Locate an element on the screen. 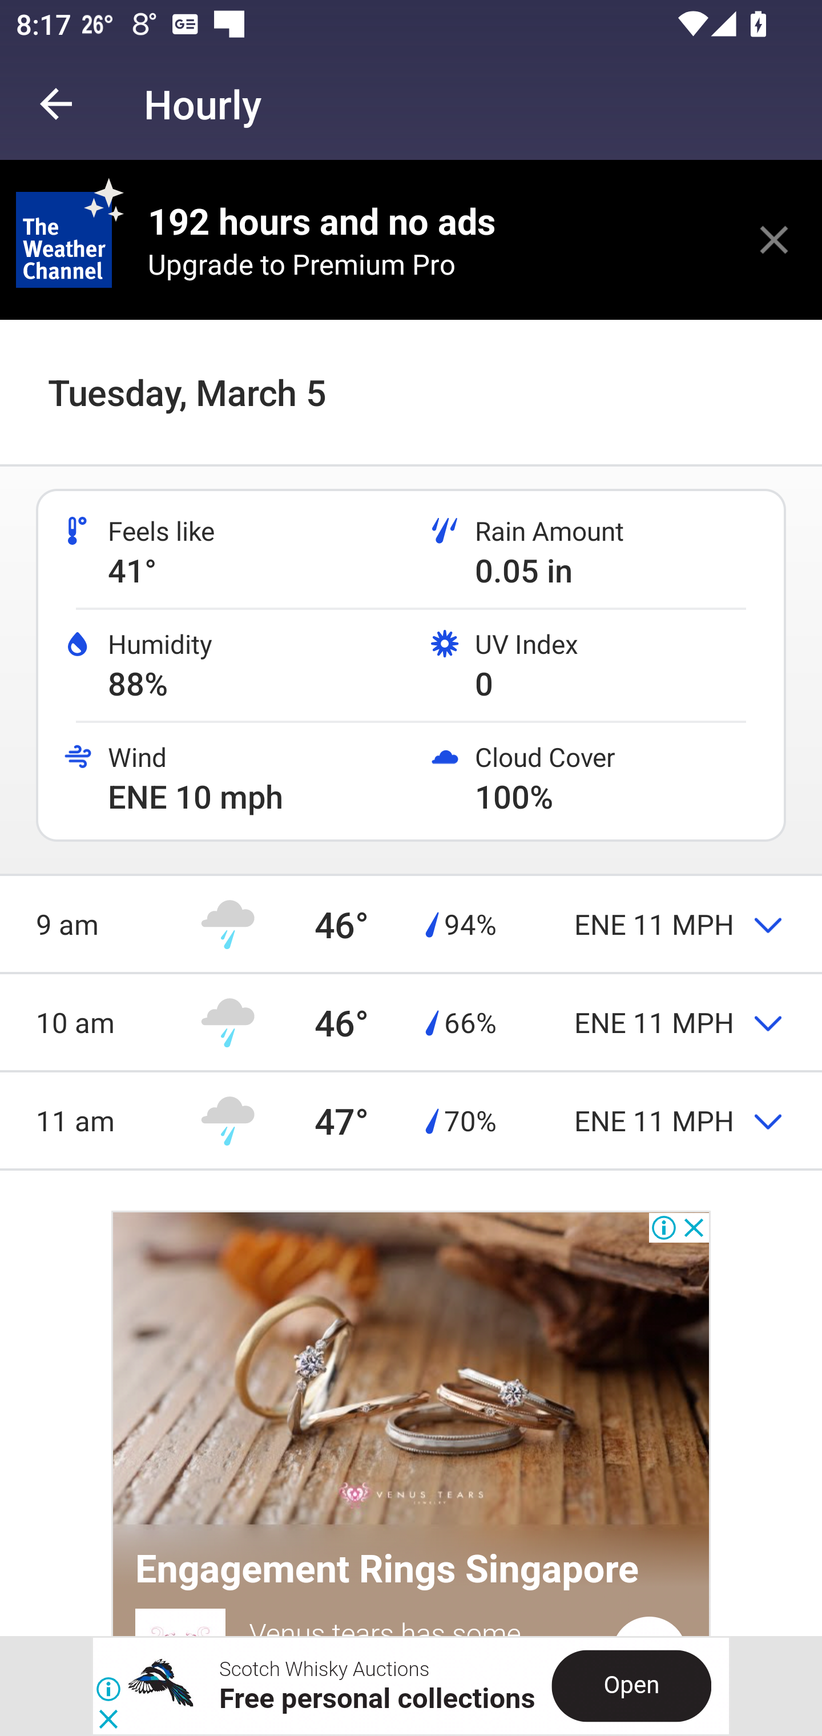 The image size is (822, 1736). venus-tears is located at coordinates (411, 1371).